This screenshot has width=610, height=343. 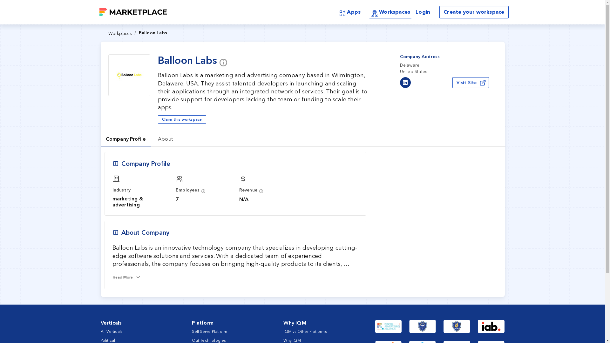 I want to click on Political, so click(x=119, y=34).